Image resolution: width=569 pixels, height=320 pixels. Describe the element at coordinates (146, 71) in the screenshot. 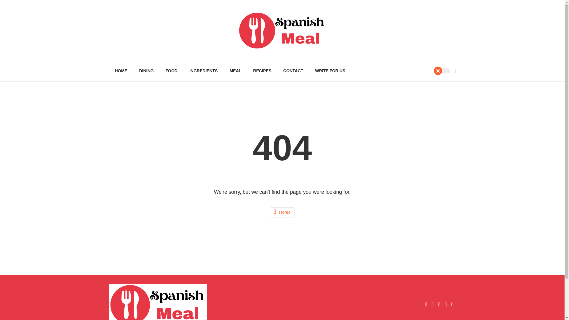

I see `DINING` at that location.